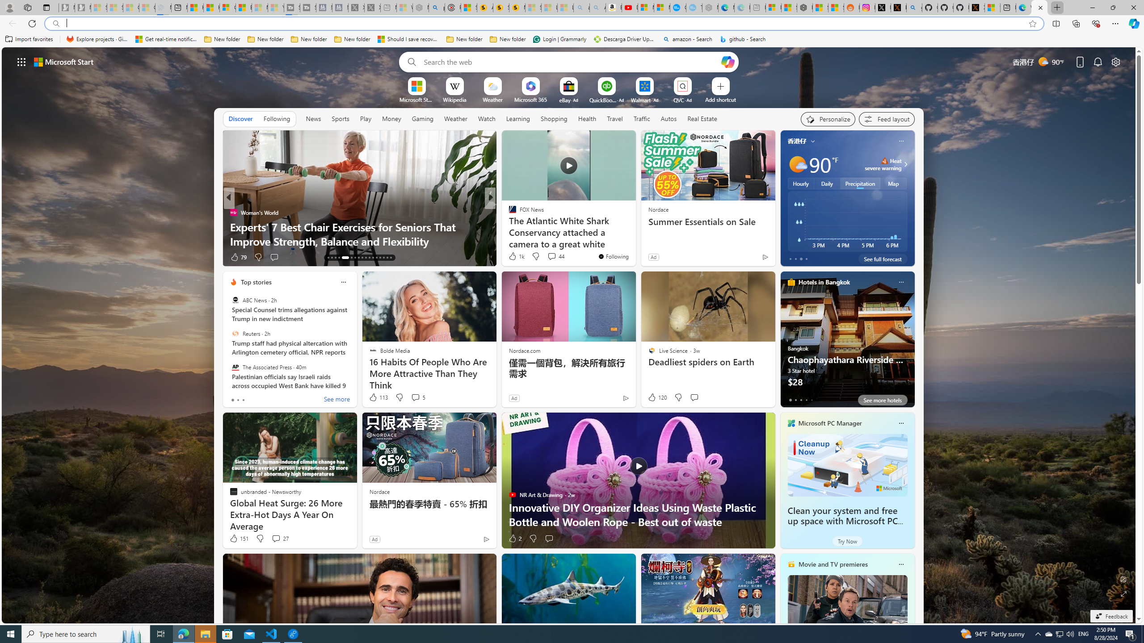 This screenshot has width=1144, height=643. Describe the element at coordinates (559, 39) in the screenshot. I see `Login | Grammarly` at that location.